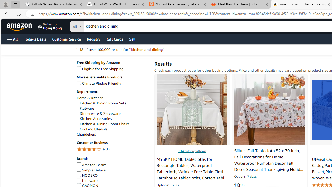 Image resolution: width=332 pixels, height=187 pixels. What do you see at coordinates (87, 175) in the screenshot?
I see `HOOBRO` at bounding box center [87, 175].